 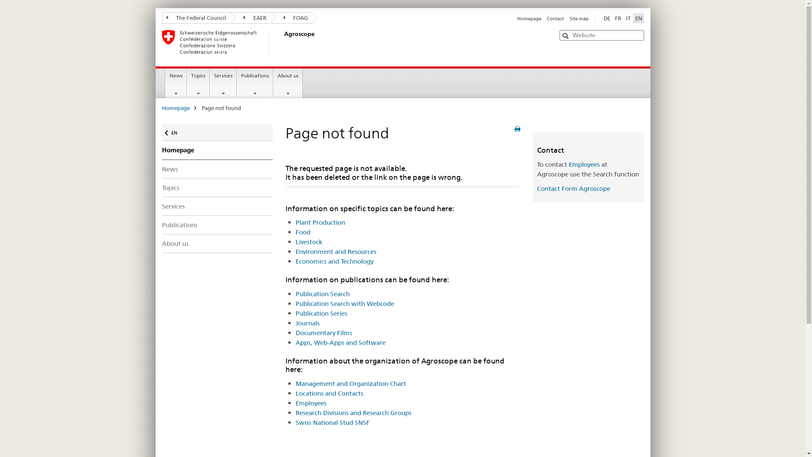 What do you see at coordinates (334, 262) in the screenshot?
I see `Economics and Technology` at bounding box center [334, 262].